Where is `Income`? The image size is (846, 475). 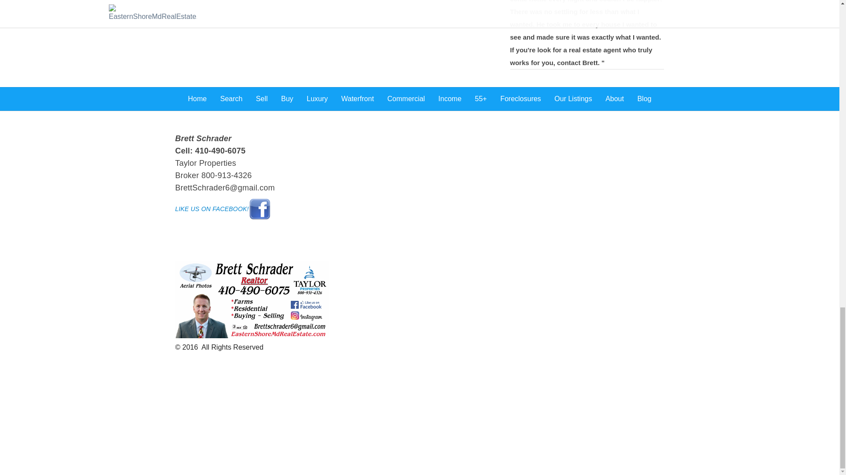
Income is located at coordinates (449, 99).